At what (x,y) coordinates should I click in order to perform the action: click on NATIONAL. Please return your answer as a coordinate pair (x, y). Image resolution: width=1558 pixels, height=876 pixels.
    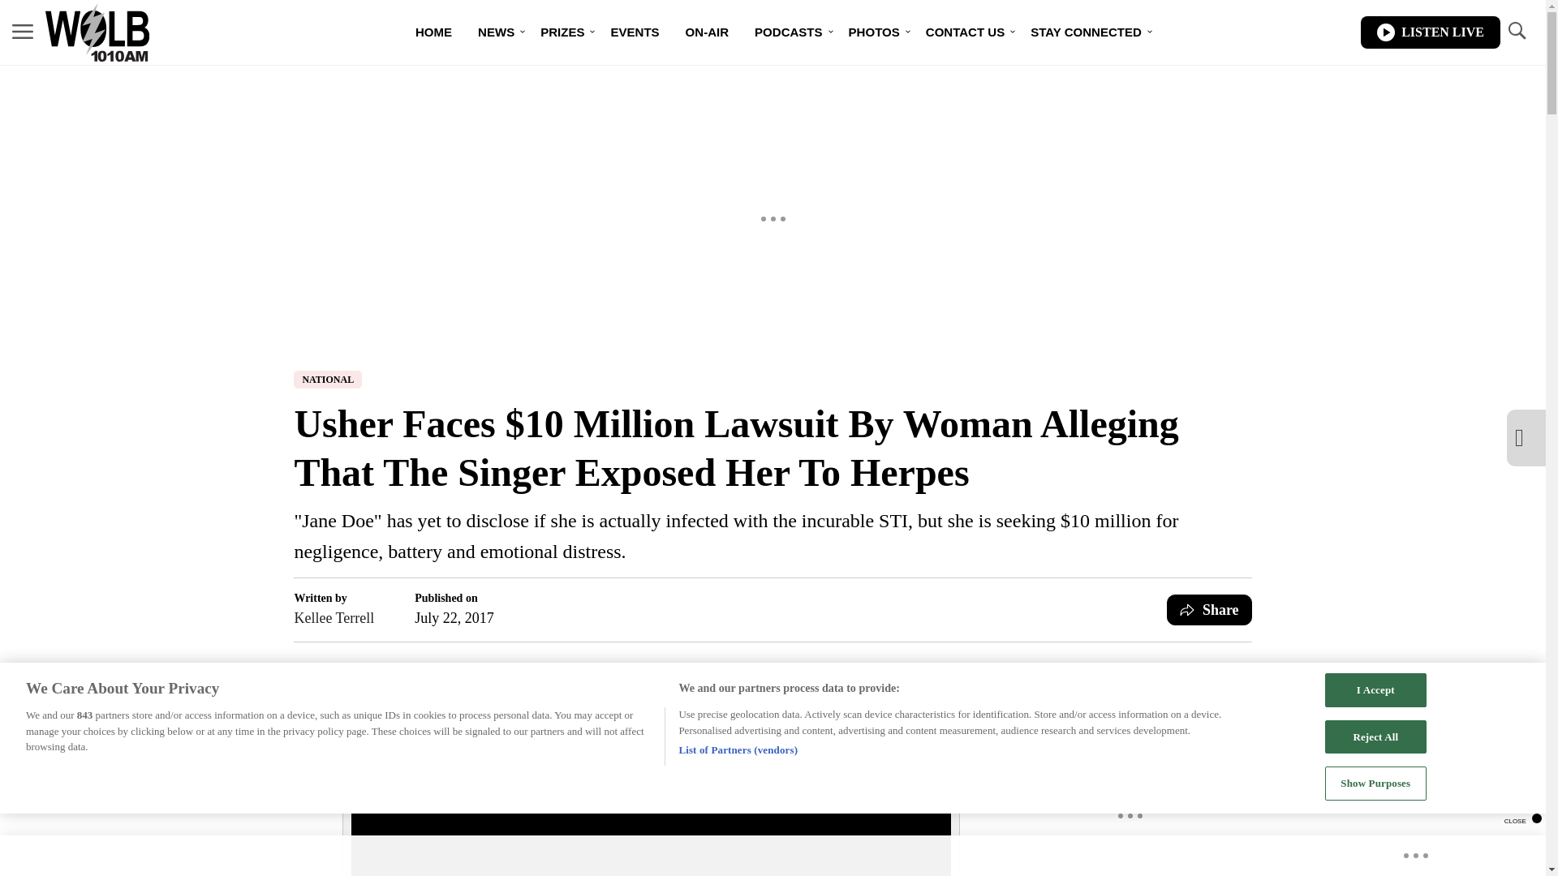
    Looking at the image, I should click on (328, 380).